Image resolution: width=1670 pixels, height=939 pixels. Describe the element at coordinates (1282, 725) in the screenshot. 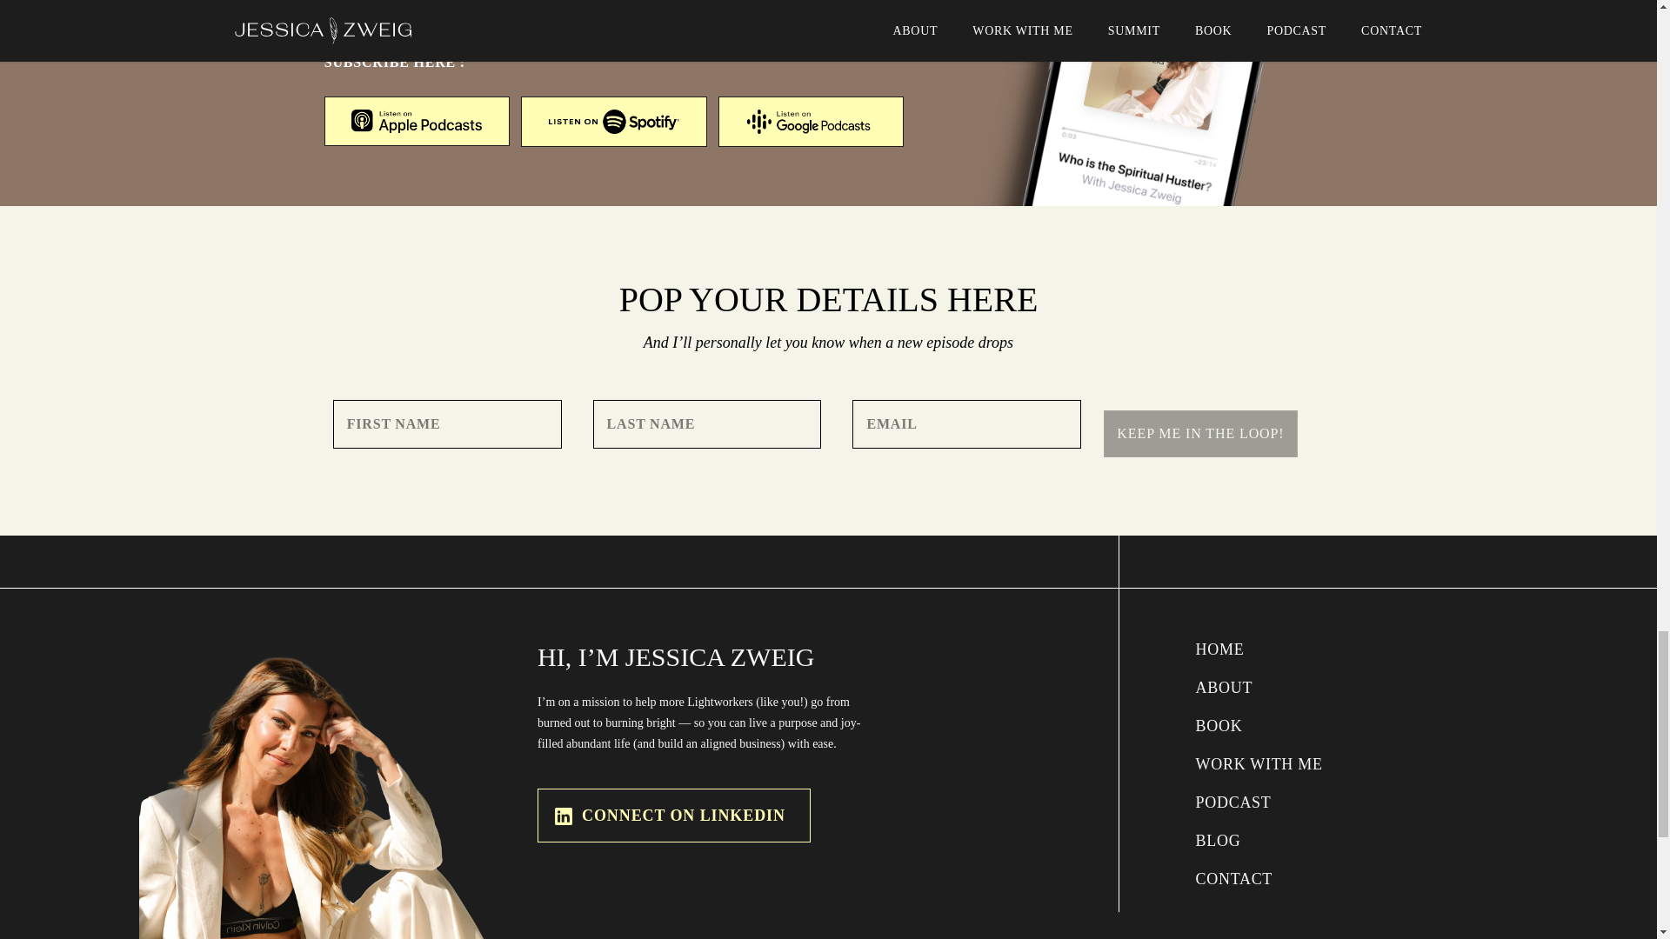

I see `BOOK` at that location.